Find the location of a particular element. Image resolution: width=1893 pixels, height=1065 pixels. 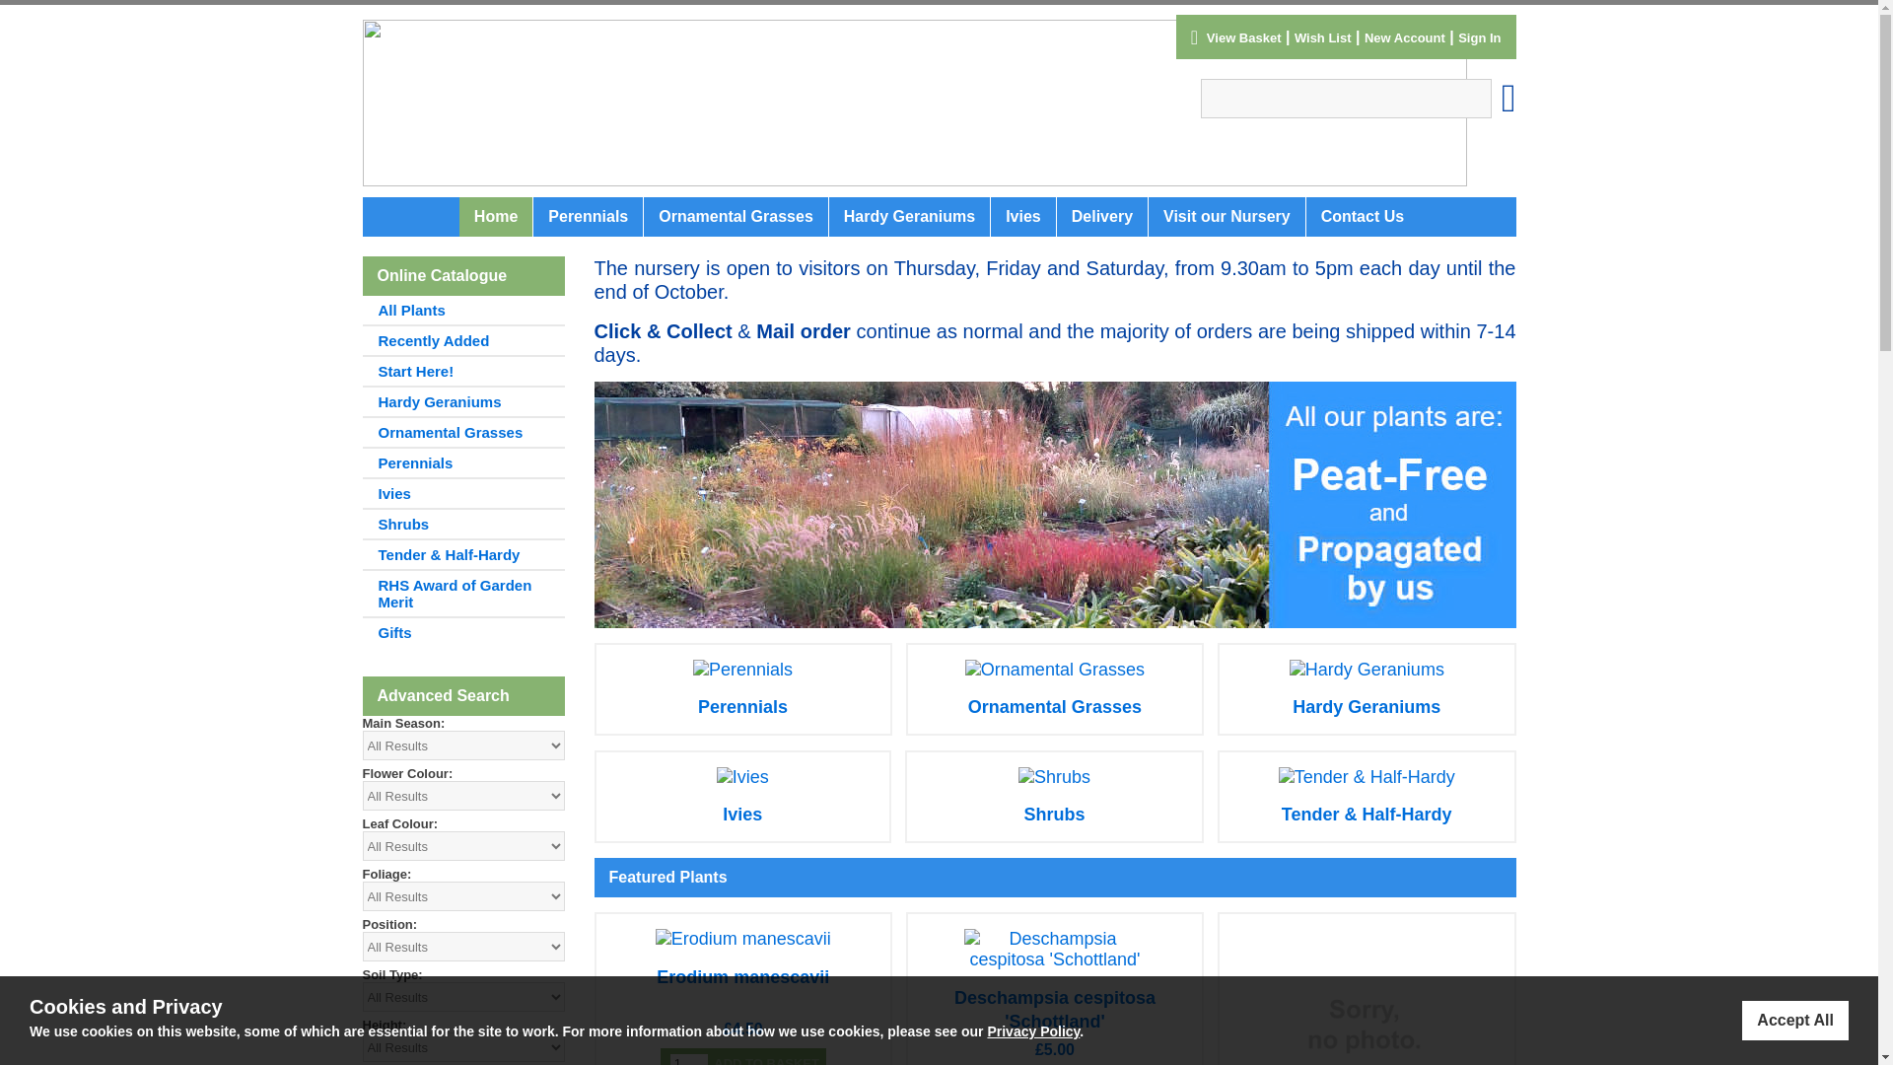

Ornamental Grasses is located at coordinates (1054, 706).